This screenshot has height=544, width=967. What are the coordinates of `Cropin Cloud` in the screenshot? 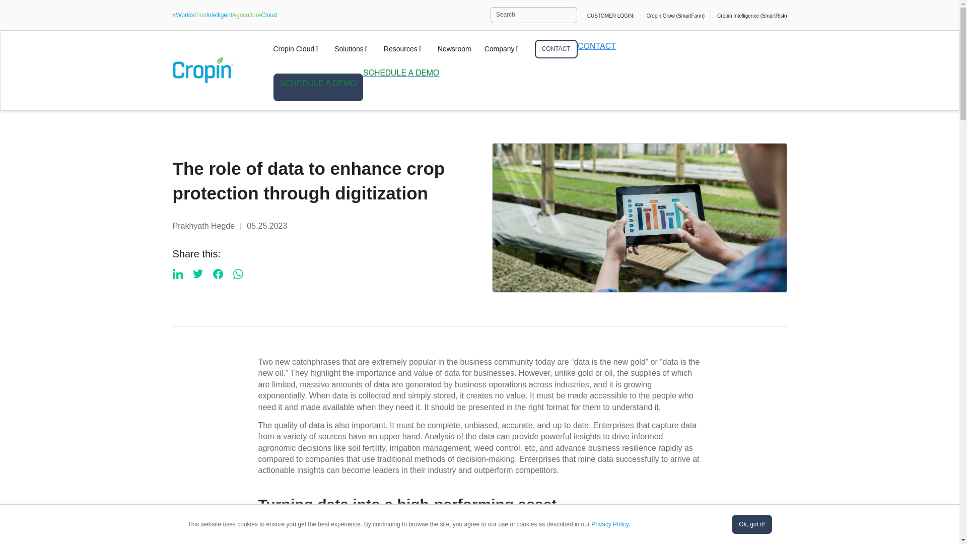 It's located at (297, 48).